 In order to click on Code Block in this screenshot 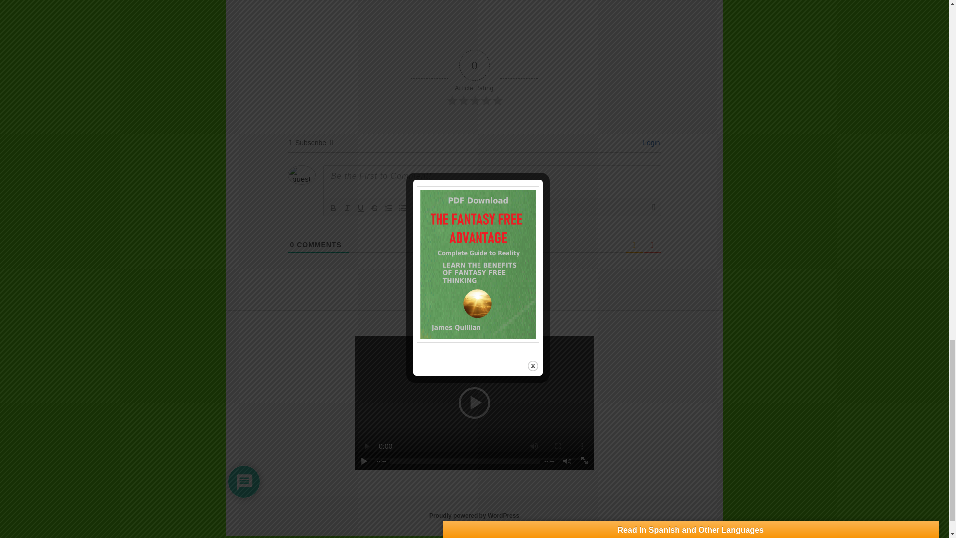, I will do `click(430, 208)`.